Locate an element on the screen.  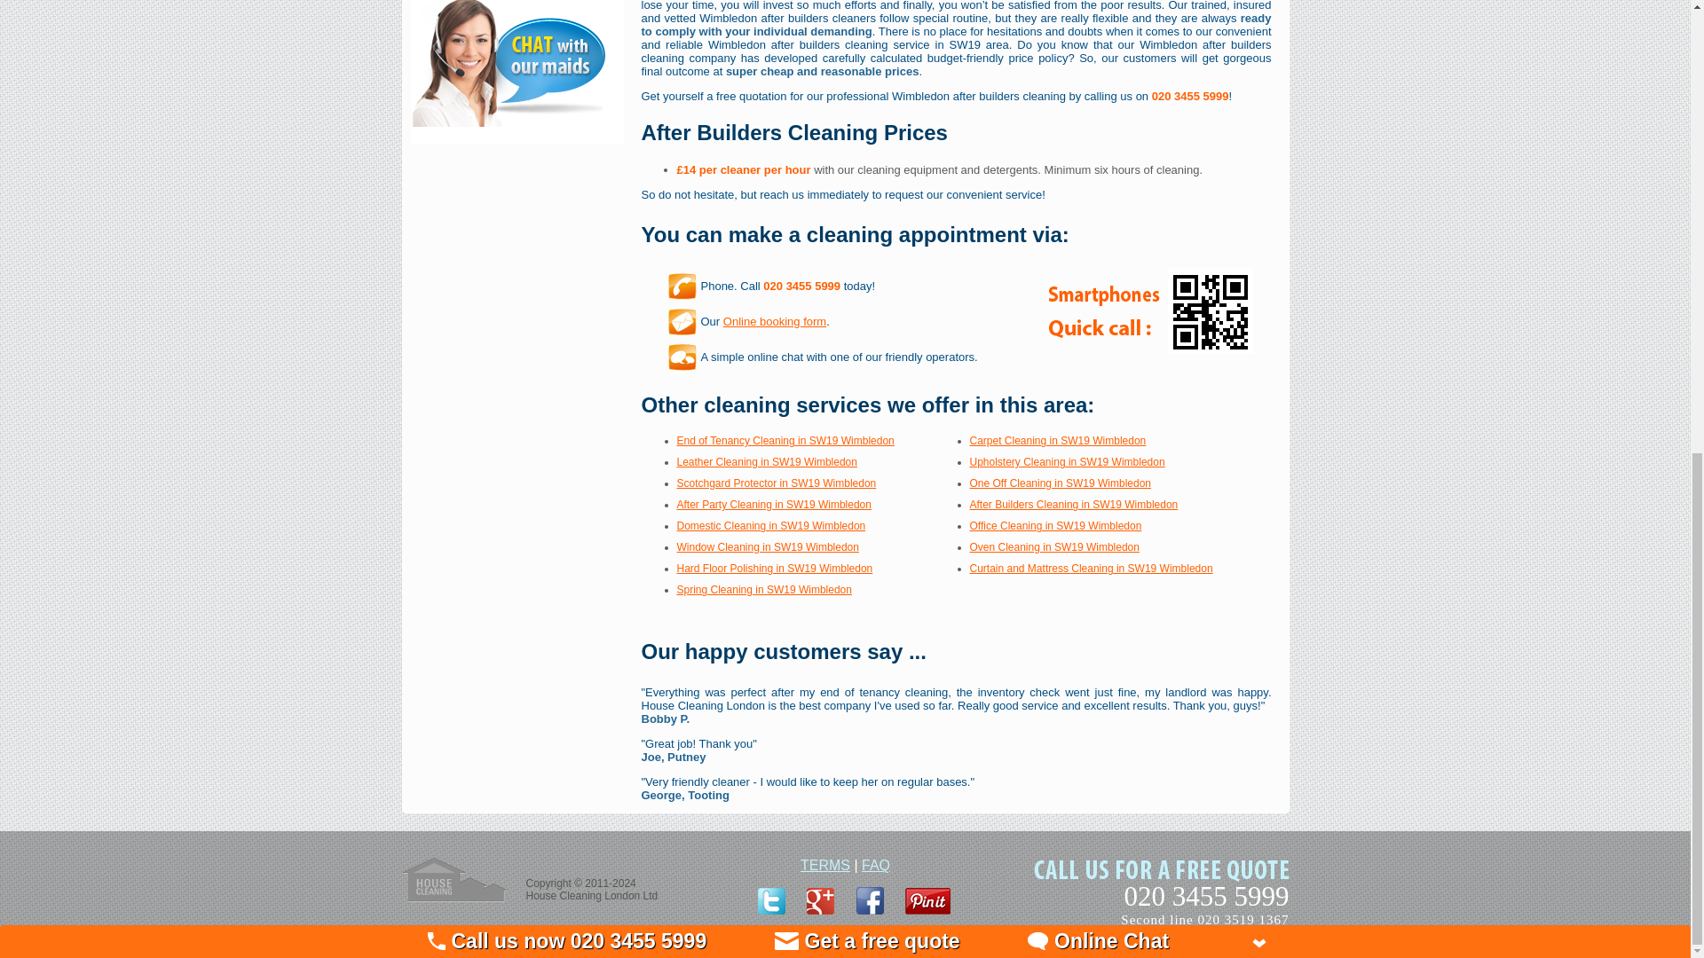
Carpet Cleaning in SW19 Wimbledon is located at coordinates (1057, 441).